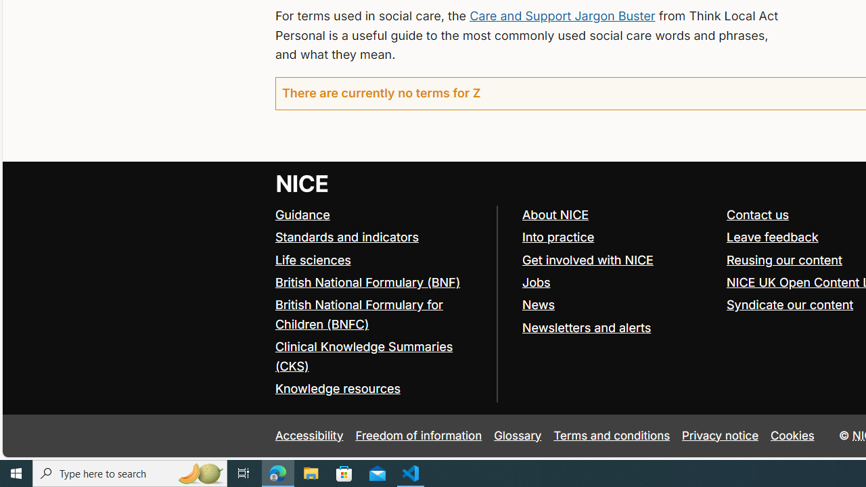  Describe the element at coordinates (518, 436) in the screenshot. I see `Glossary` at that location.